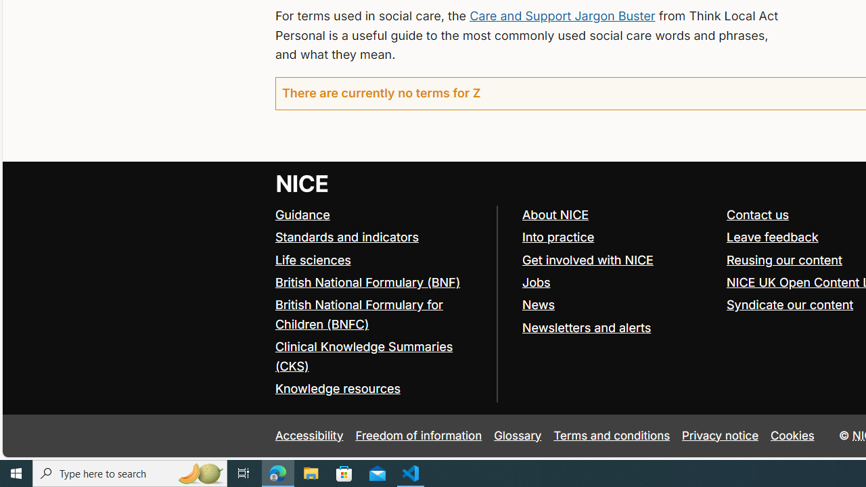  Describe the element at coordinates (518, 436) in the screenshot. I see `Glossary` at that location.